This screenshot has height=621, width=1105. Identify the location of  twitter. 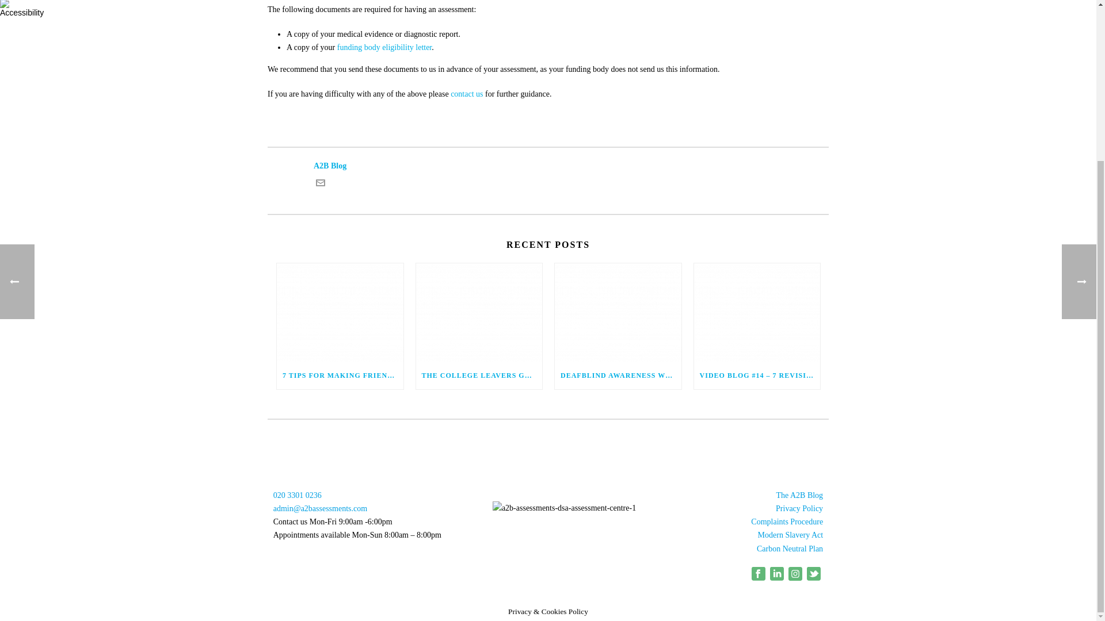
(814, 578).